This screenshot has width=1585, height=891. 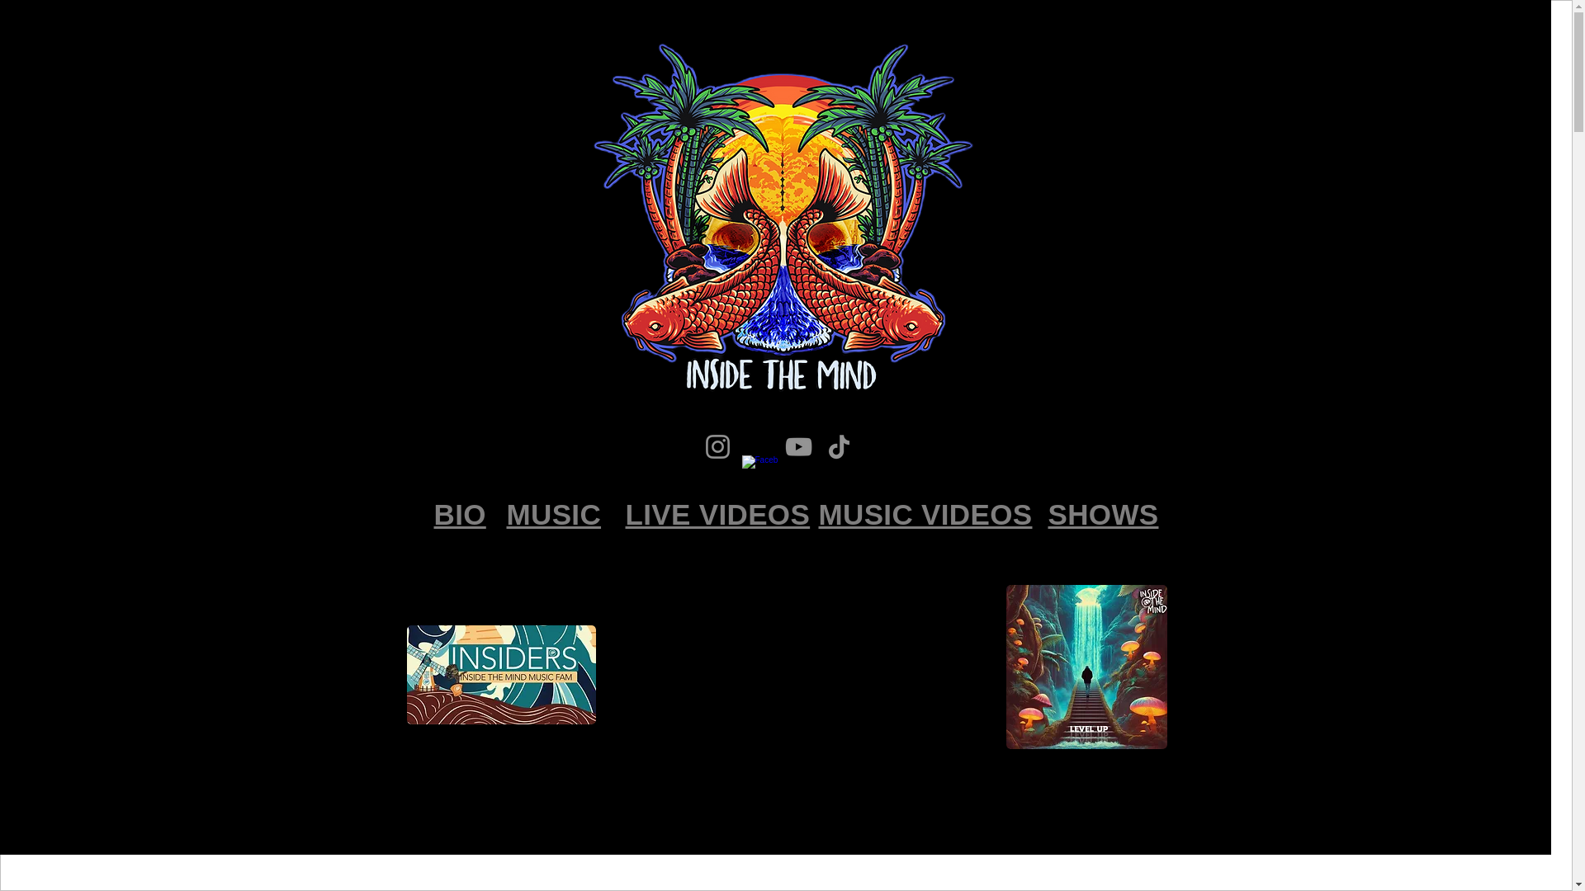 What do you see at coordinates (718, 513) in the screenshot?
I see `LIVE VIDEOS` at bounding box center [718, 513].